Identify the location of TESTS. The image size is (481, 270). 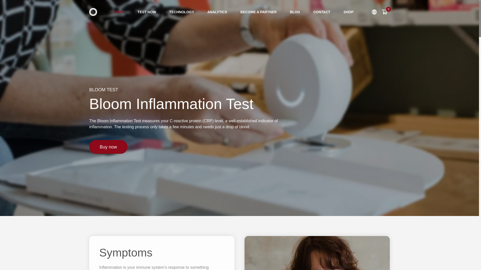
(119, 12).